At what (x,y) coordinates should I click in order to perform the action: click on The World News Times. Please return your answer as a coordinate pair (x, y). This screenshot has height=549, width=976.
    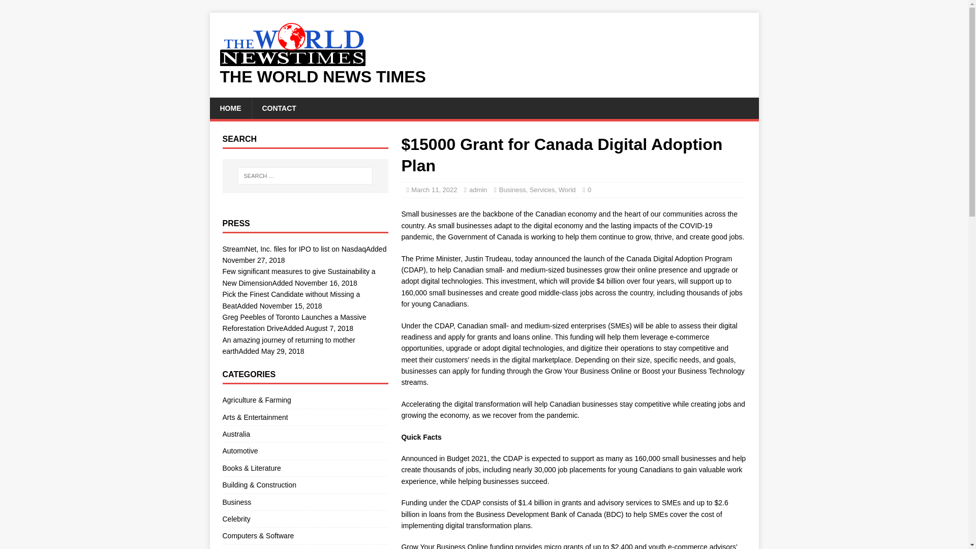
    Looking at the image, I should click on (484, 77).